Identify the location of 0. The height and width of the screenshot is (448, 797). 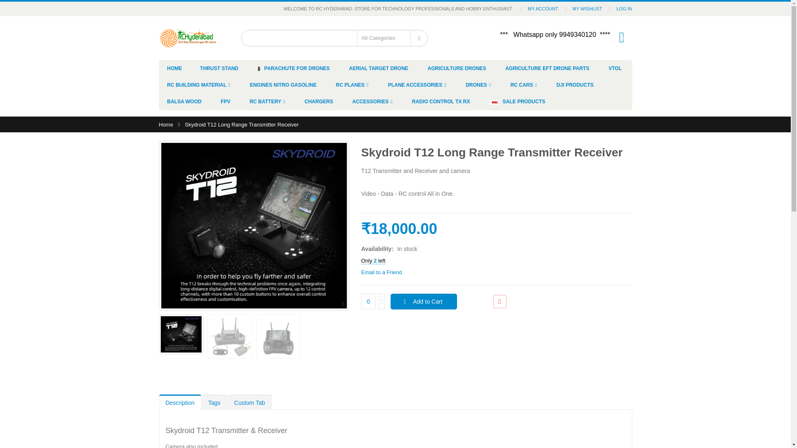
(368, 302).